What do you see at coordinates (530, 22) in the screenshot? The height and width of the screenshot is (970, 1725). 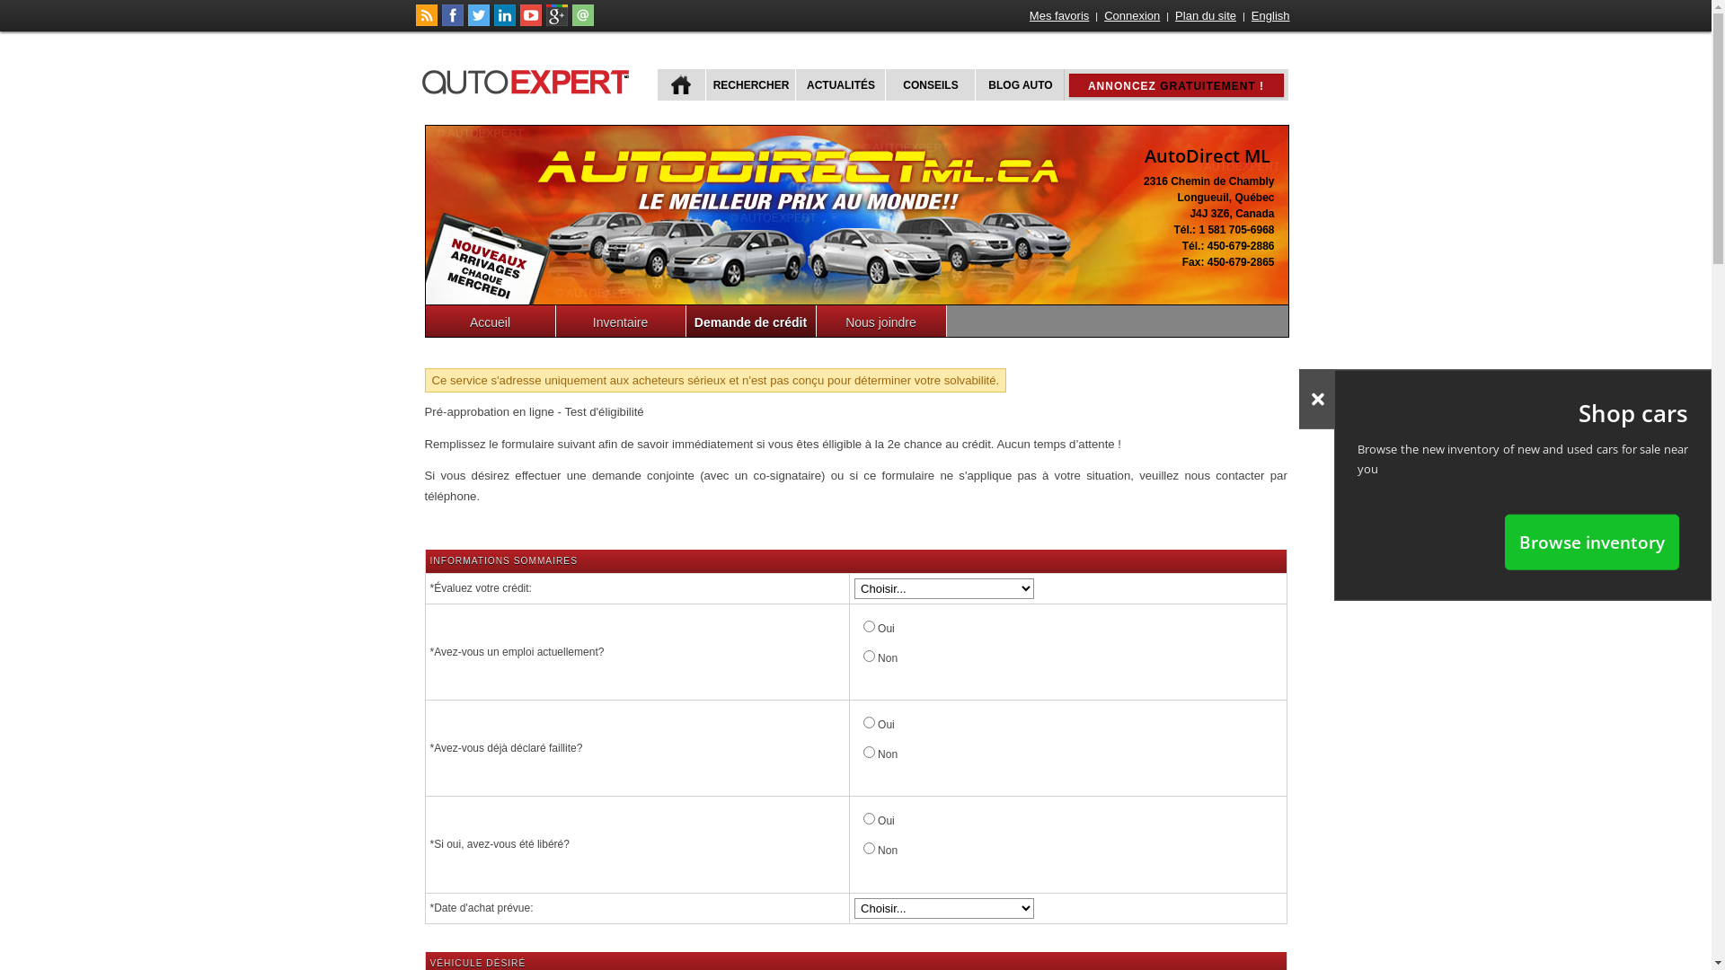 I see `Suivez autoExpert.ca sur Youtube` at bounding box center [530, 22].